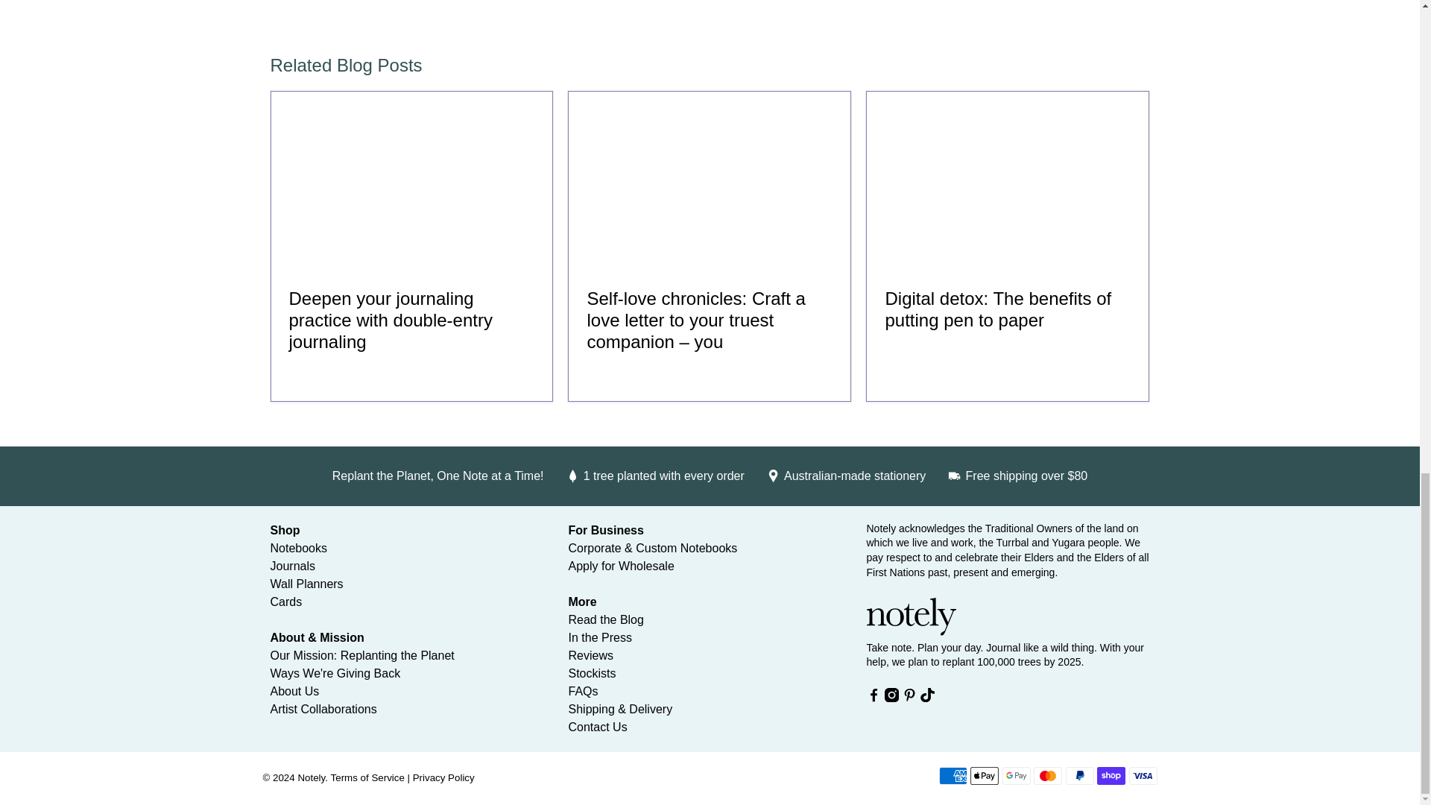 The image size is (1431, 805). Describe the element at coordinates (1080, 776) in the screenshot. I see `PayPal` at that location.